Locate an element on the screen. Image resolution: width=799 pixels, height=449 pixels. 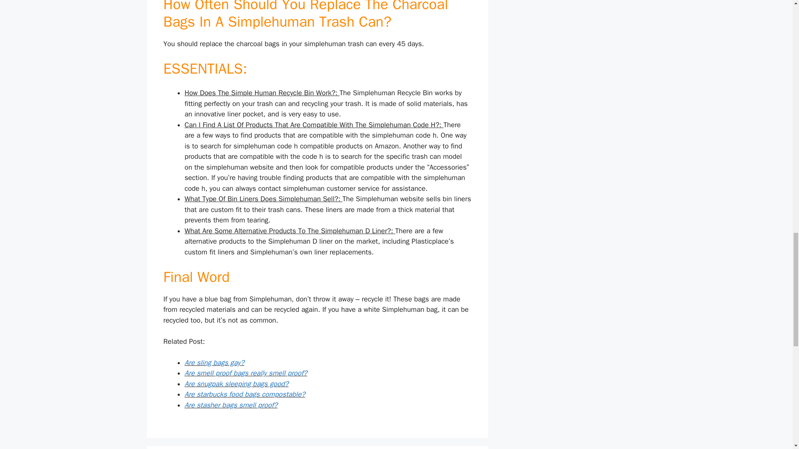
Are smell proof bags really smell proof? is located at coordinates (246, 373).